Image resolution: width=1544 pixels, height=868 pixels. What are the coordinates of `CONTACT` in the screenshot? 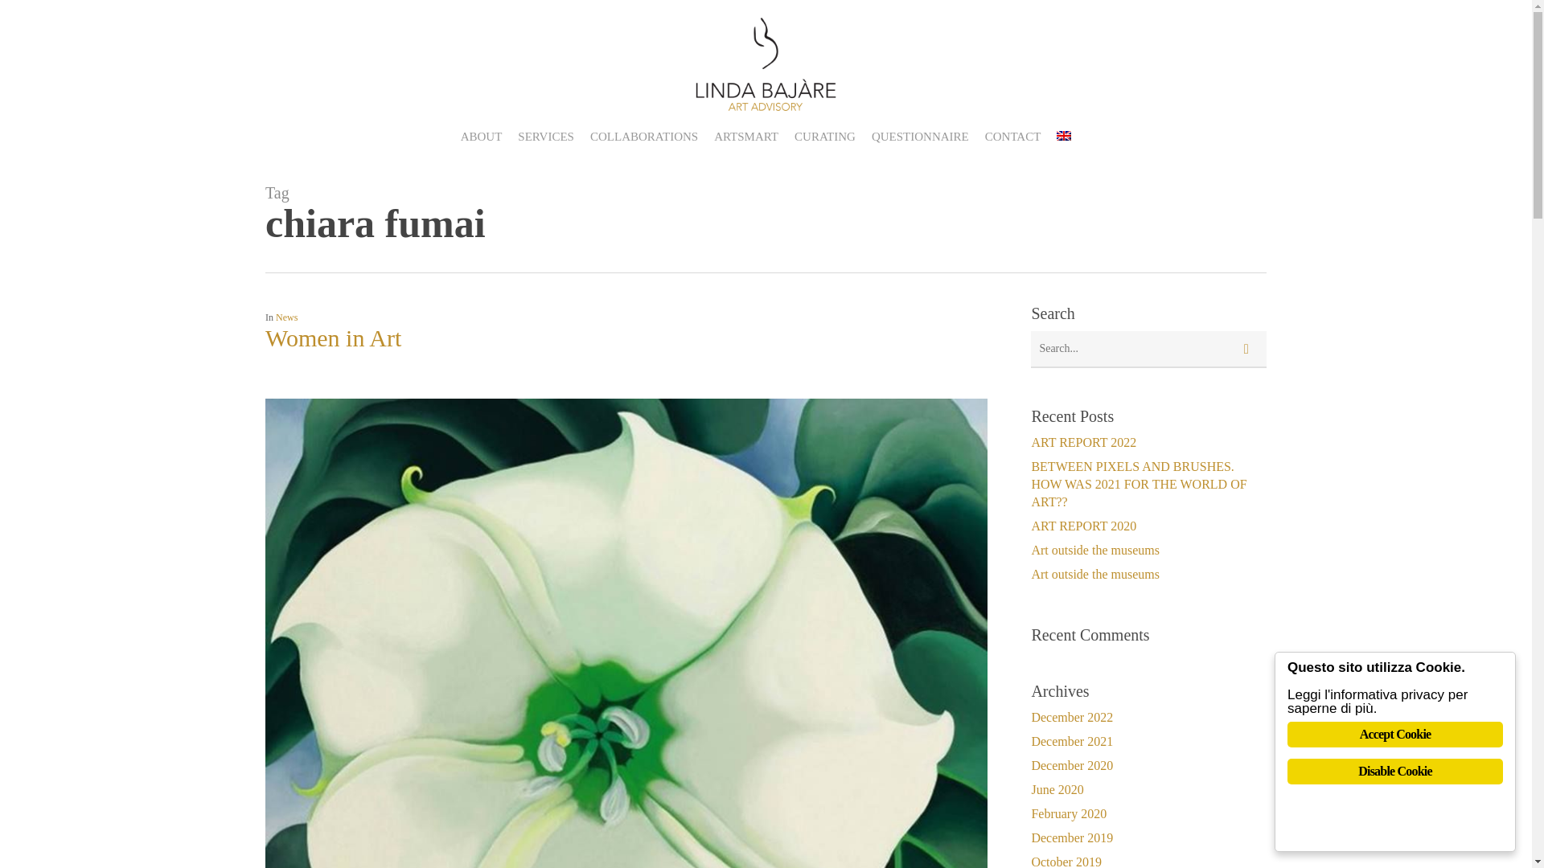 It's located at (1013, 137).